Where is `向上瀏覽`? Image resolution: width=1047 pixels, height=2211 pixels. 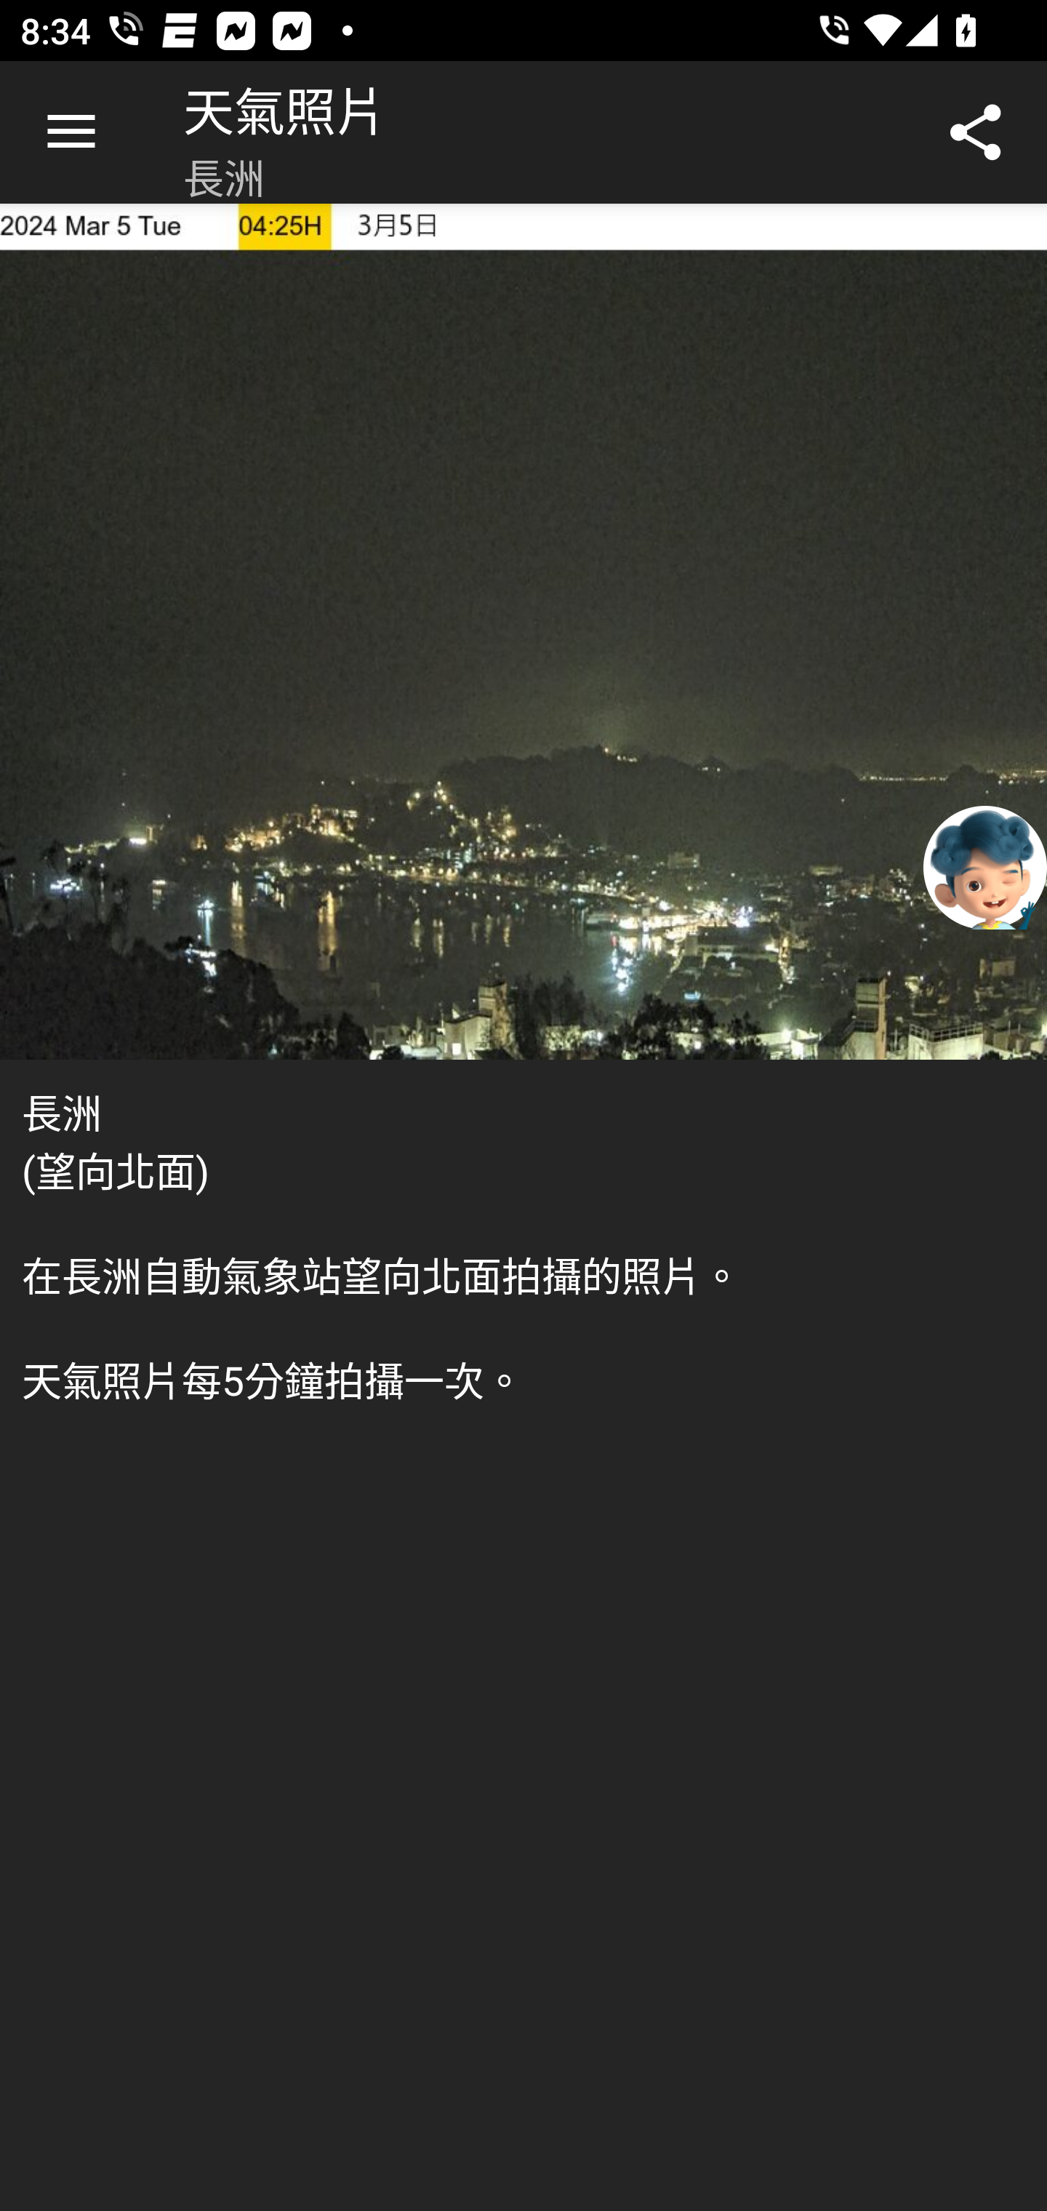 向上瀏覽 is located at coordinates (71, 132).